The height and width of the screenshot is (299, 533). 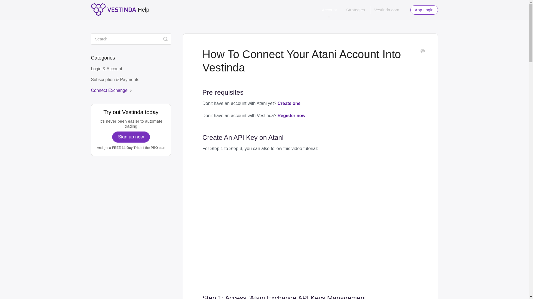 I want to click on Vestinda.com, so click(x=386, y=10).